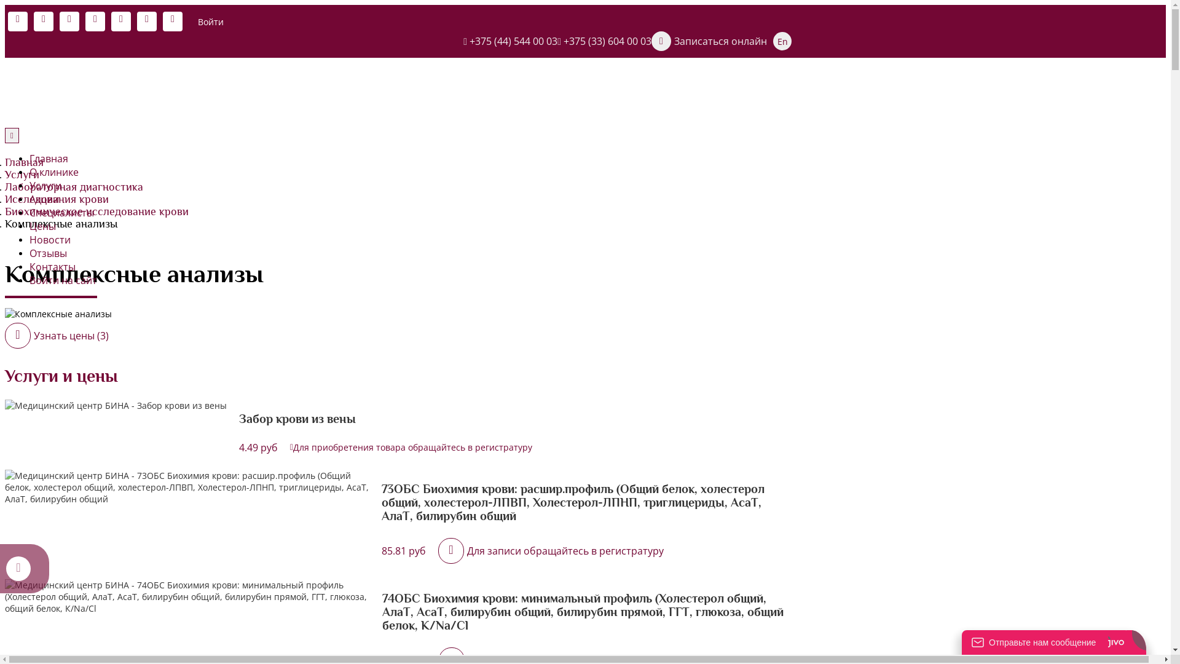 This screenshot has height=664, width=1180. Describe the element at coordinates (510, 41) in the screenshot. I see `+375 (44) 544 00 03` at that location.